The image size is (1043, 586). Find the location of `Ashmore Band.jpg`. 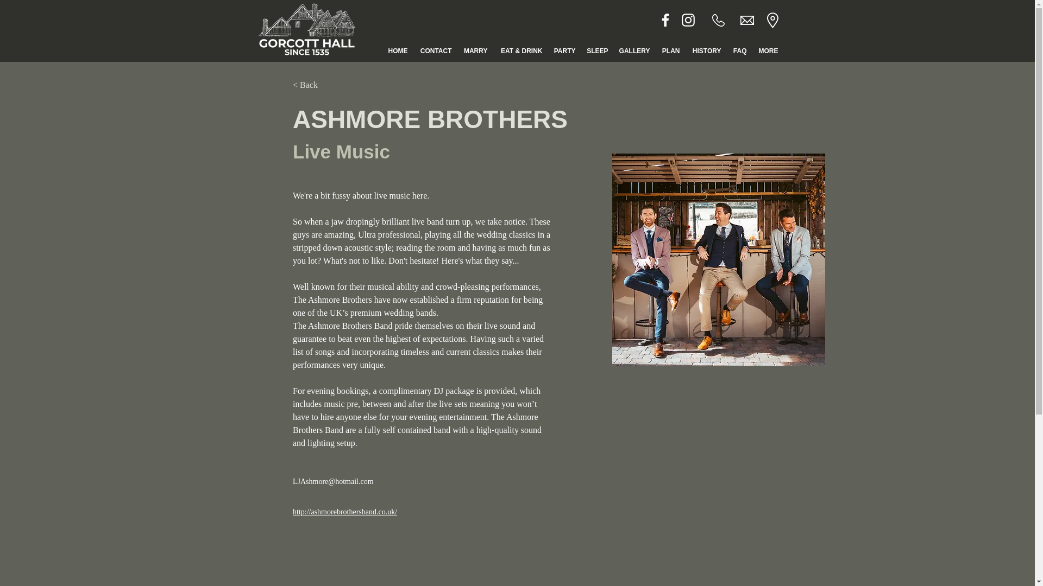

Ashmore Band.jpg is located at coordinates (718, 259).